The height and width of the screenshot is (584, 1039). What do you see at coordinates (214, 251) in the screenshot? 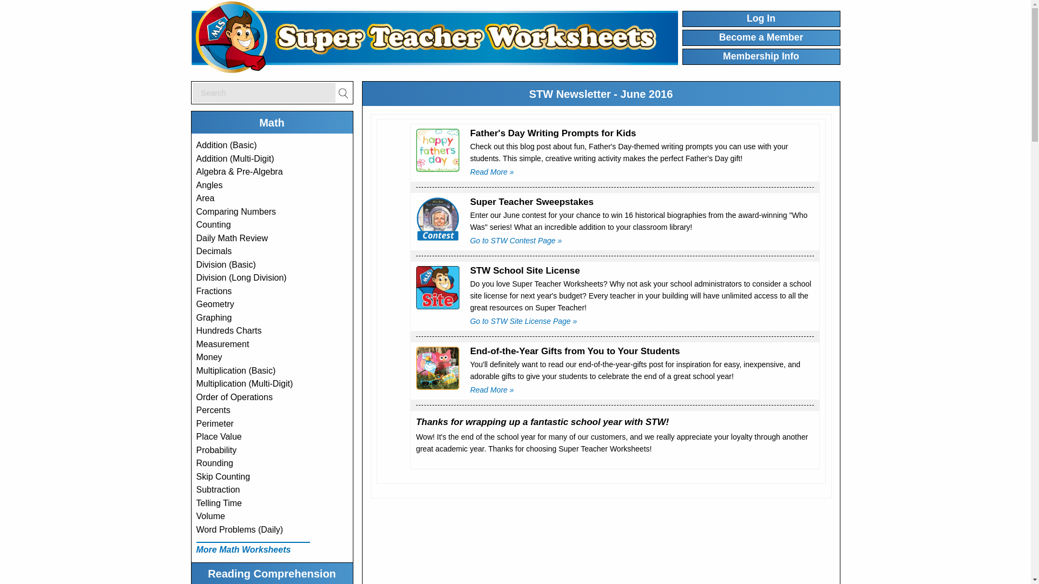
I see `Decimals` at bounding box center [214, 251].